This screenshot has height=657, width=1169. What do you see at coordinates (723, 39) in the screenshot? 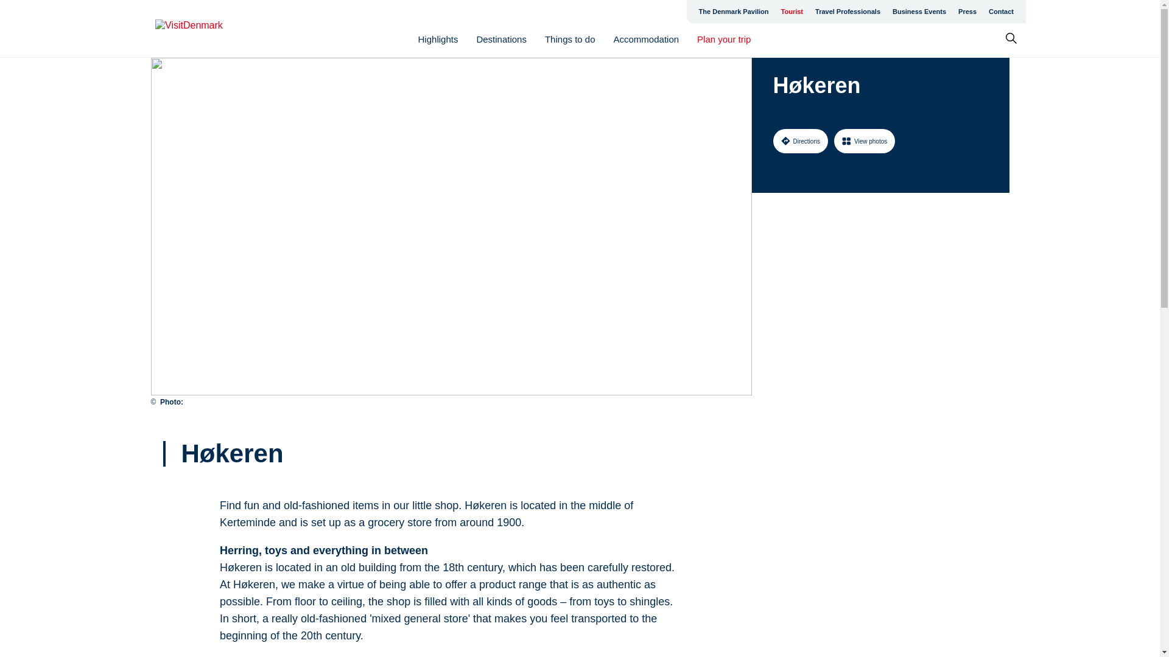
I see `Plan your trip` at bounding box center [723, 39].